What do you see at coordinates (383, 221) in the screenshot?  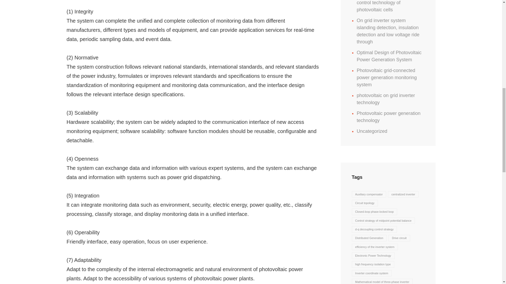 I see `Control strategy of midpoint potential balance` at bounding box center [383, 221].